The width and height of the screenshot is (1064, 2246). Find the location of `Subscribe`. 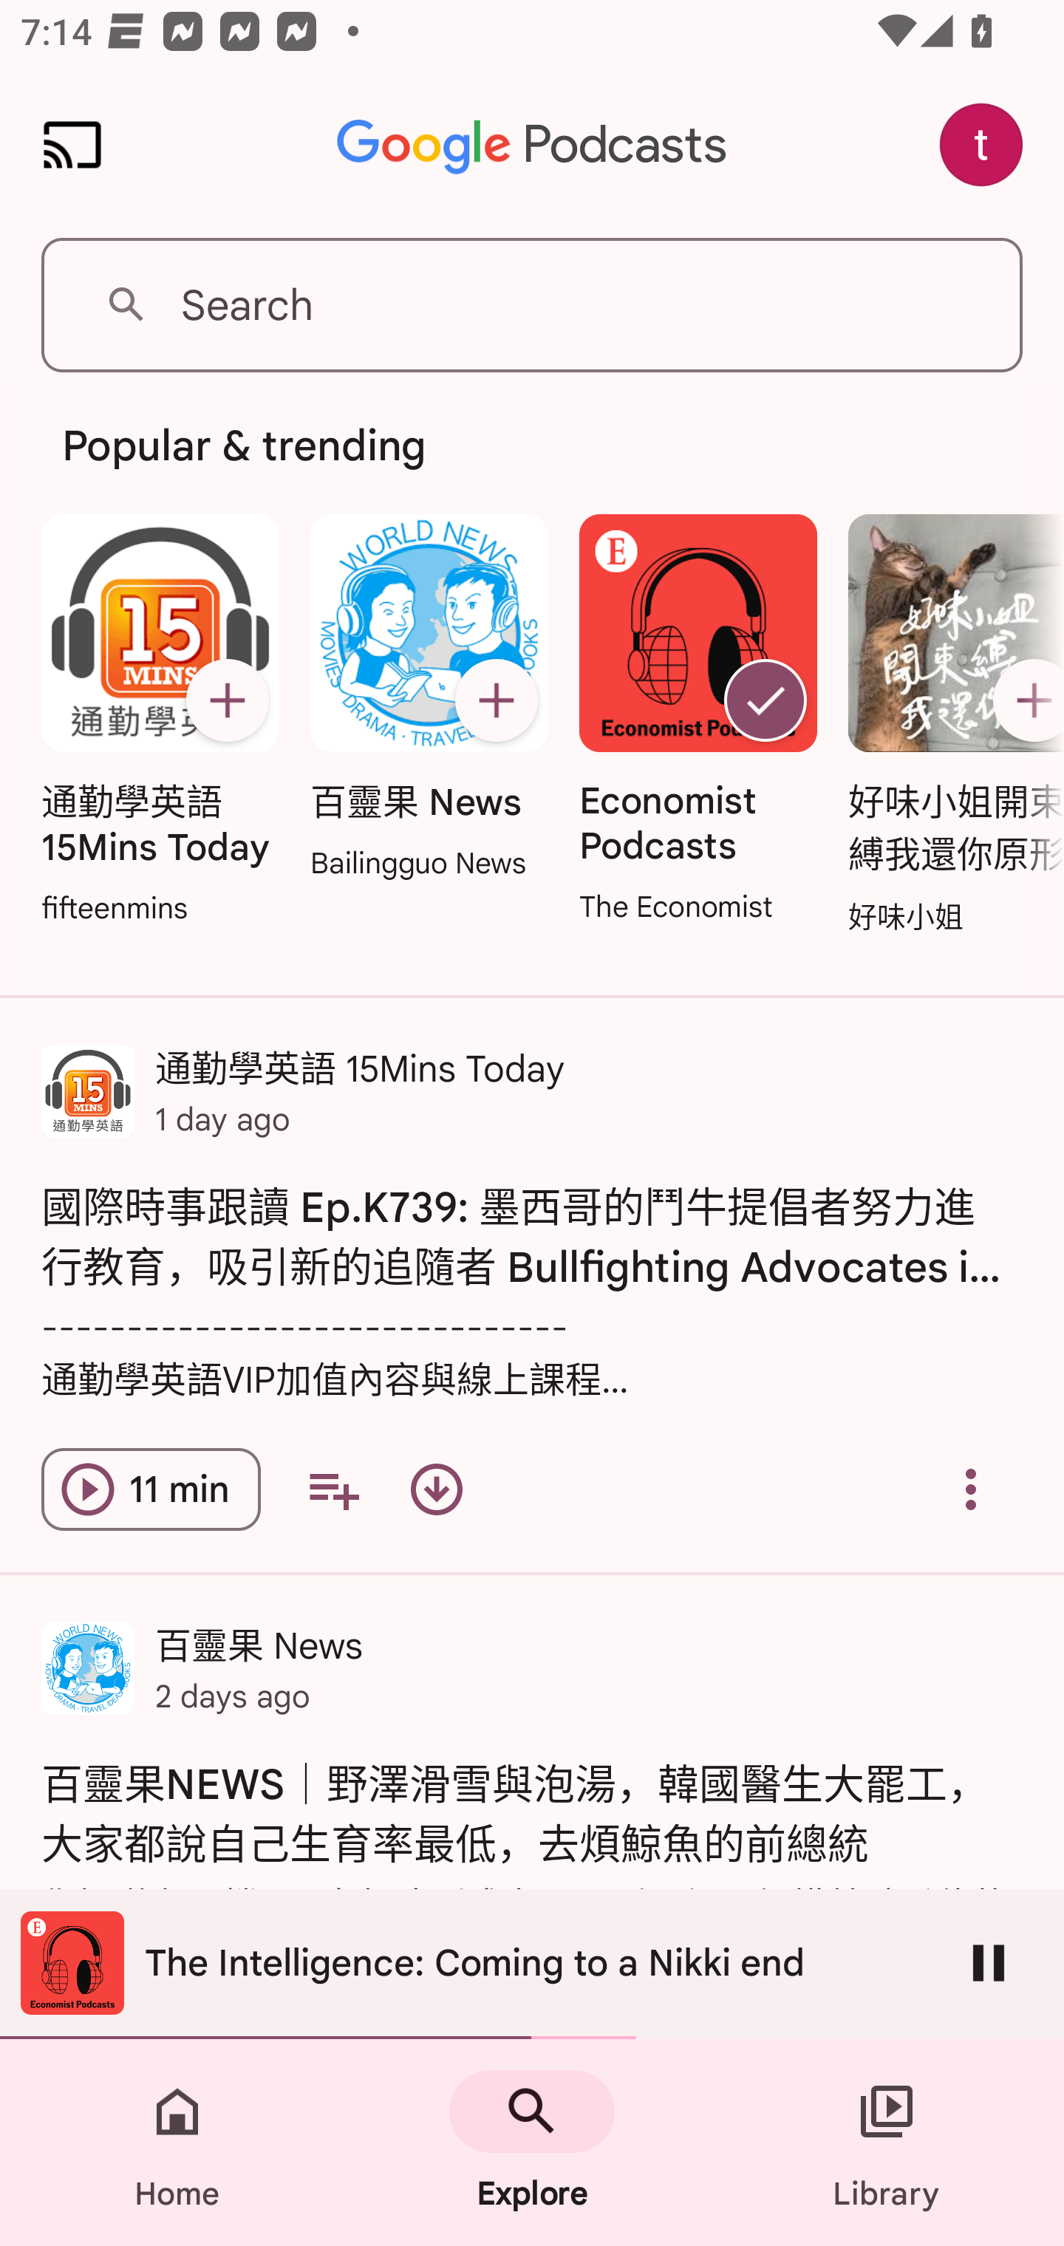

Subscribe is located at coordinates (496, 700).